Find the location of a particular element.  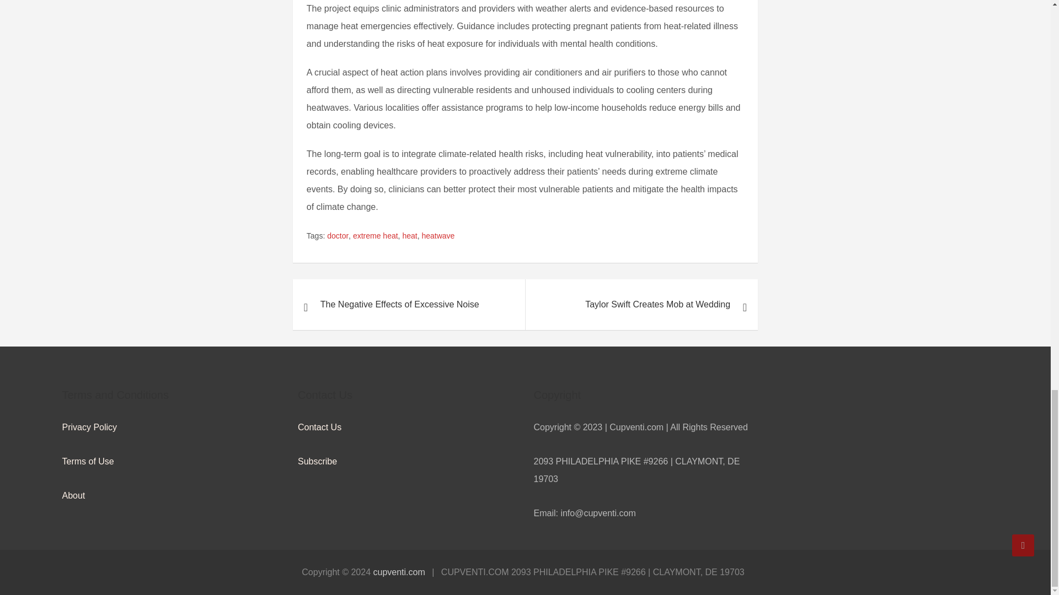

Subscribe is located at coordinates (317, 461).